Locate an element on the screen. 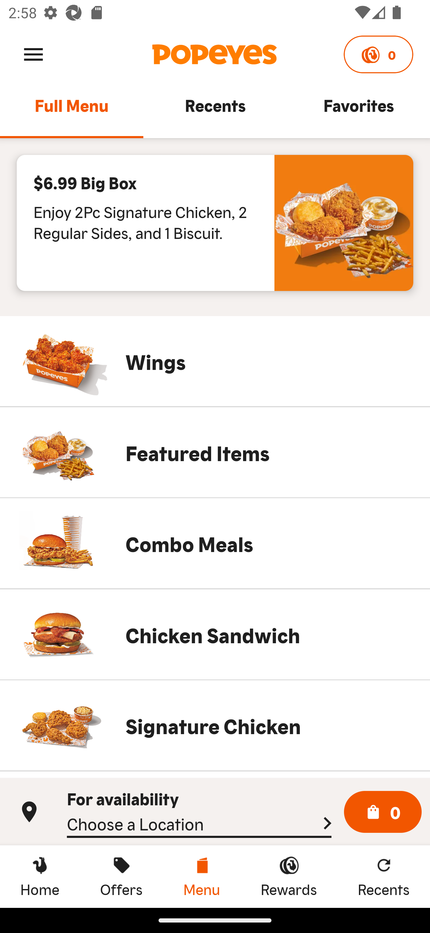 This screenshot has width=430, height=933. 0 Cart total  0 is located at coordinates (383, 812).